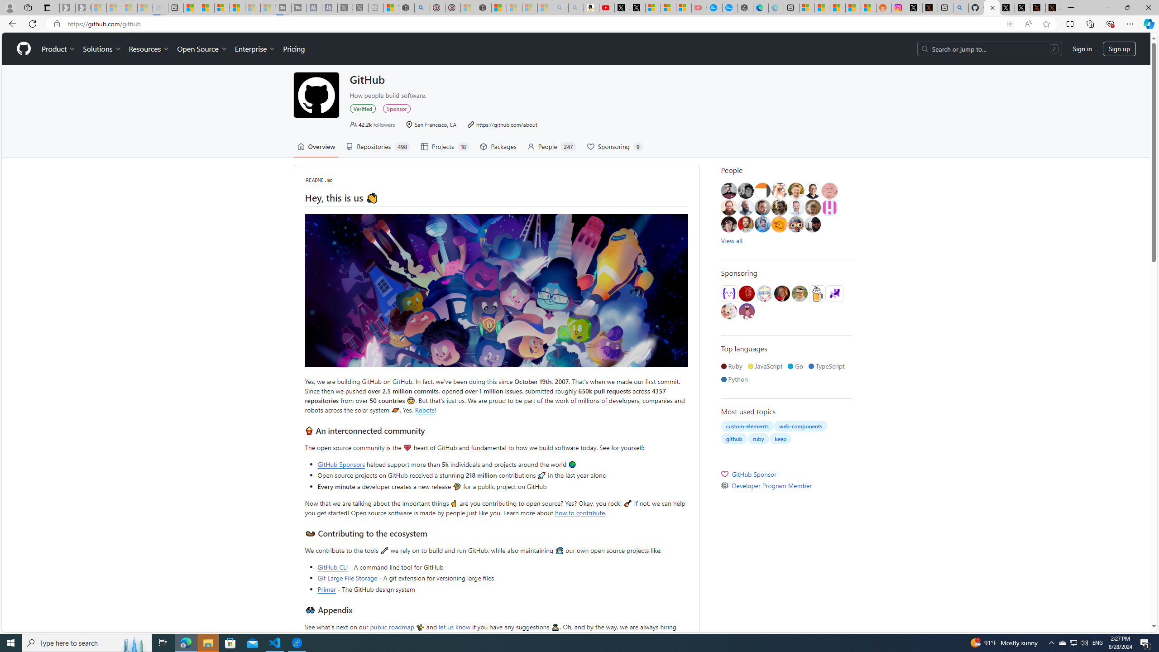 This screenshot has width=1159, height=652. I want to click on People, so click(786, 170).